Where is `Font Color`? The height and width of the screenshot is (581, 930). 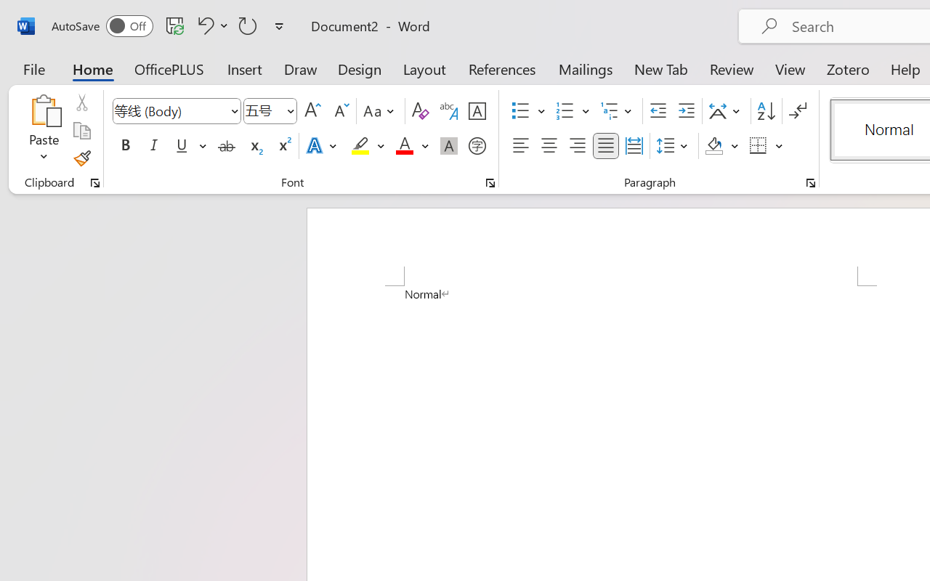
Font Color is located at coordinates (412, 146).